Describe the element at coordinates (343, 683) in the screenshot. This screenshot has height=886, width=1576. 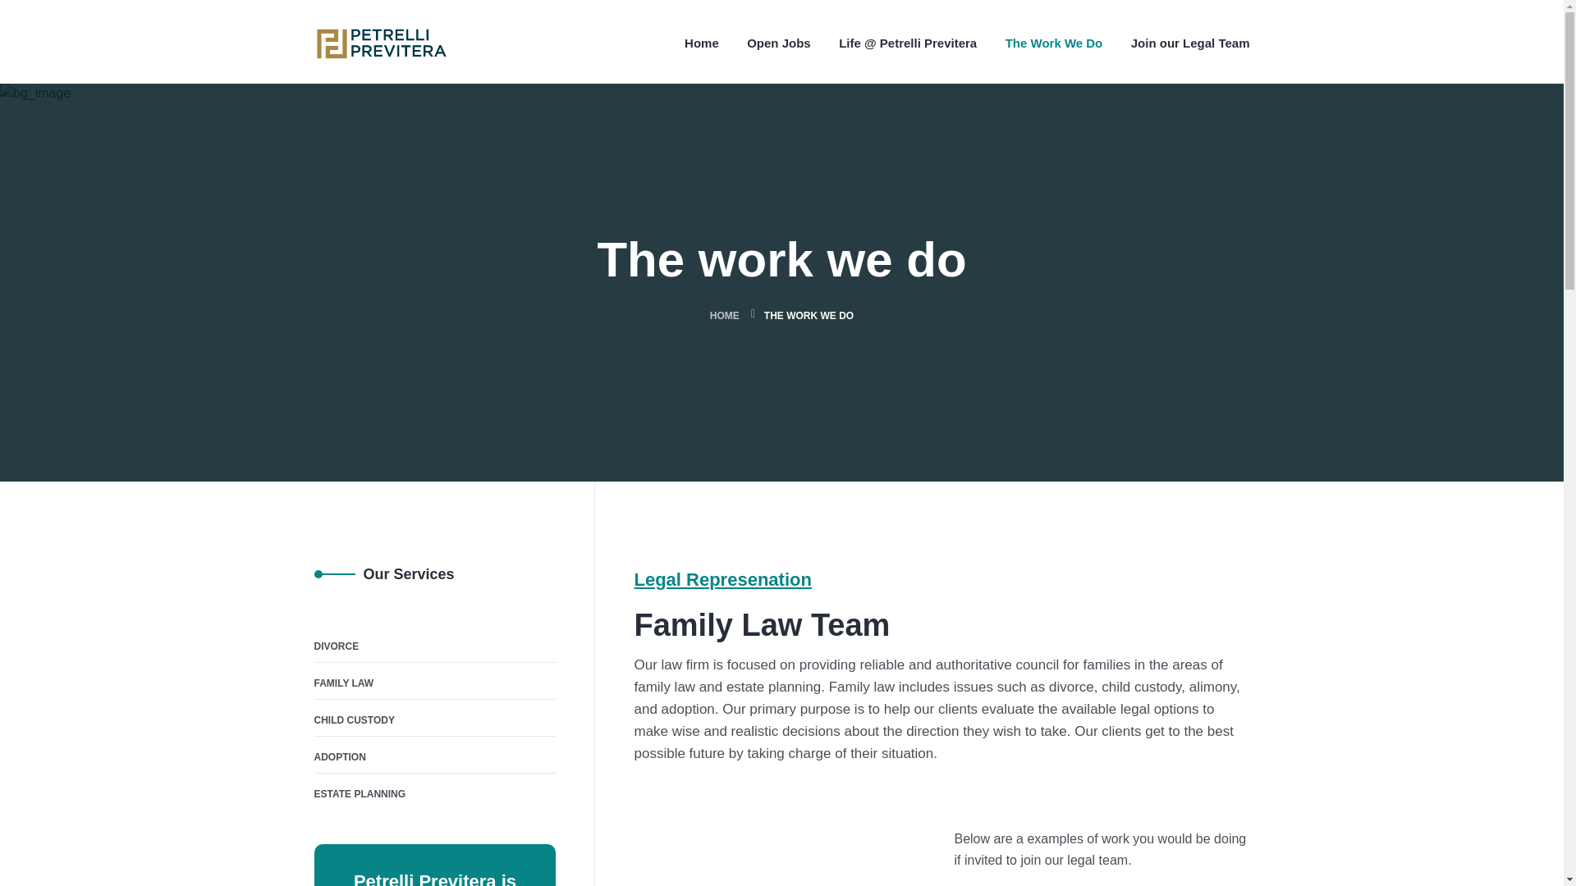
I see `FAMILY LAW` at that location.